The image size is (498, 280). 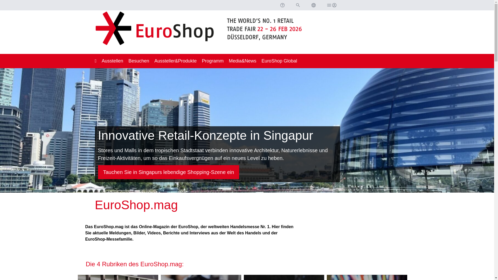 I want to click on Login, so click(x=331, y=5).